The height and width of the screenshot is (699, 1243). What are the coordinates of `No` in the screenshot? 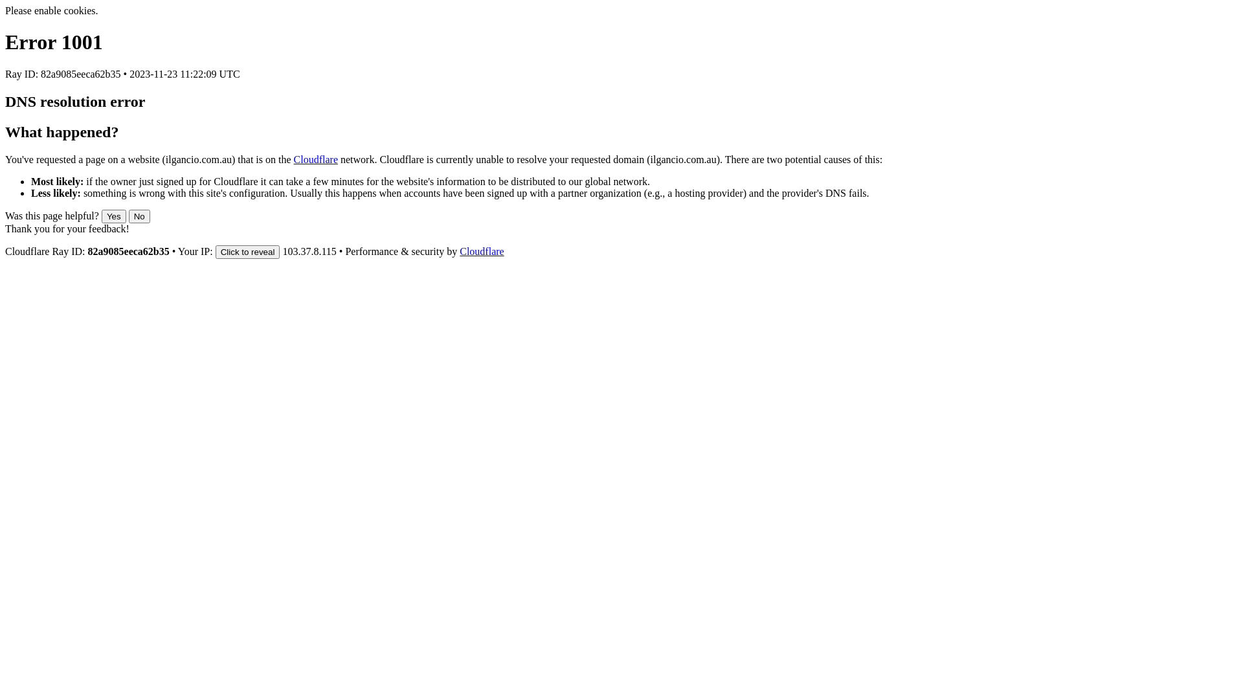 It's located at (140, 216).